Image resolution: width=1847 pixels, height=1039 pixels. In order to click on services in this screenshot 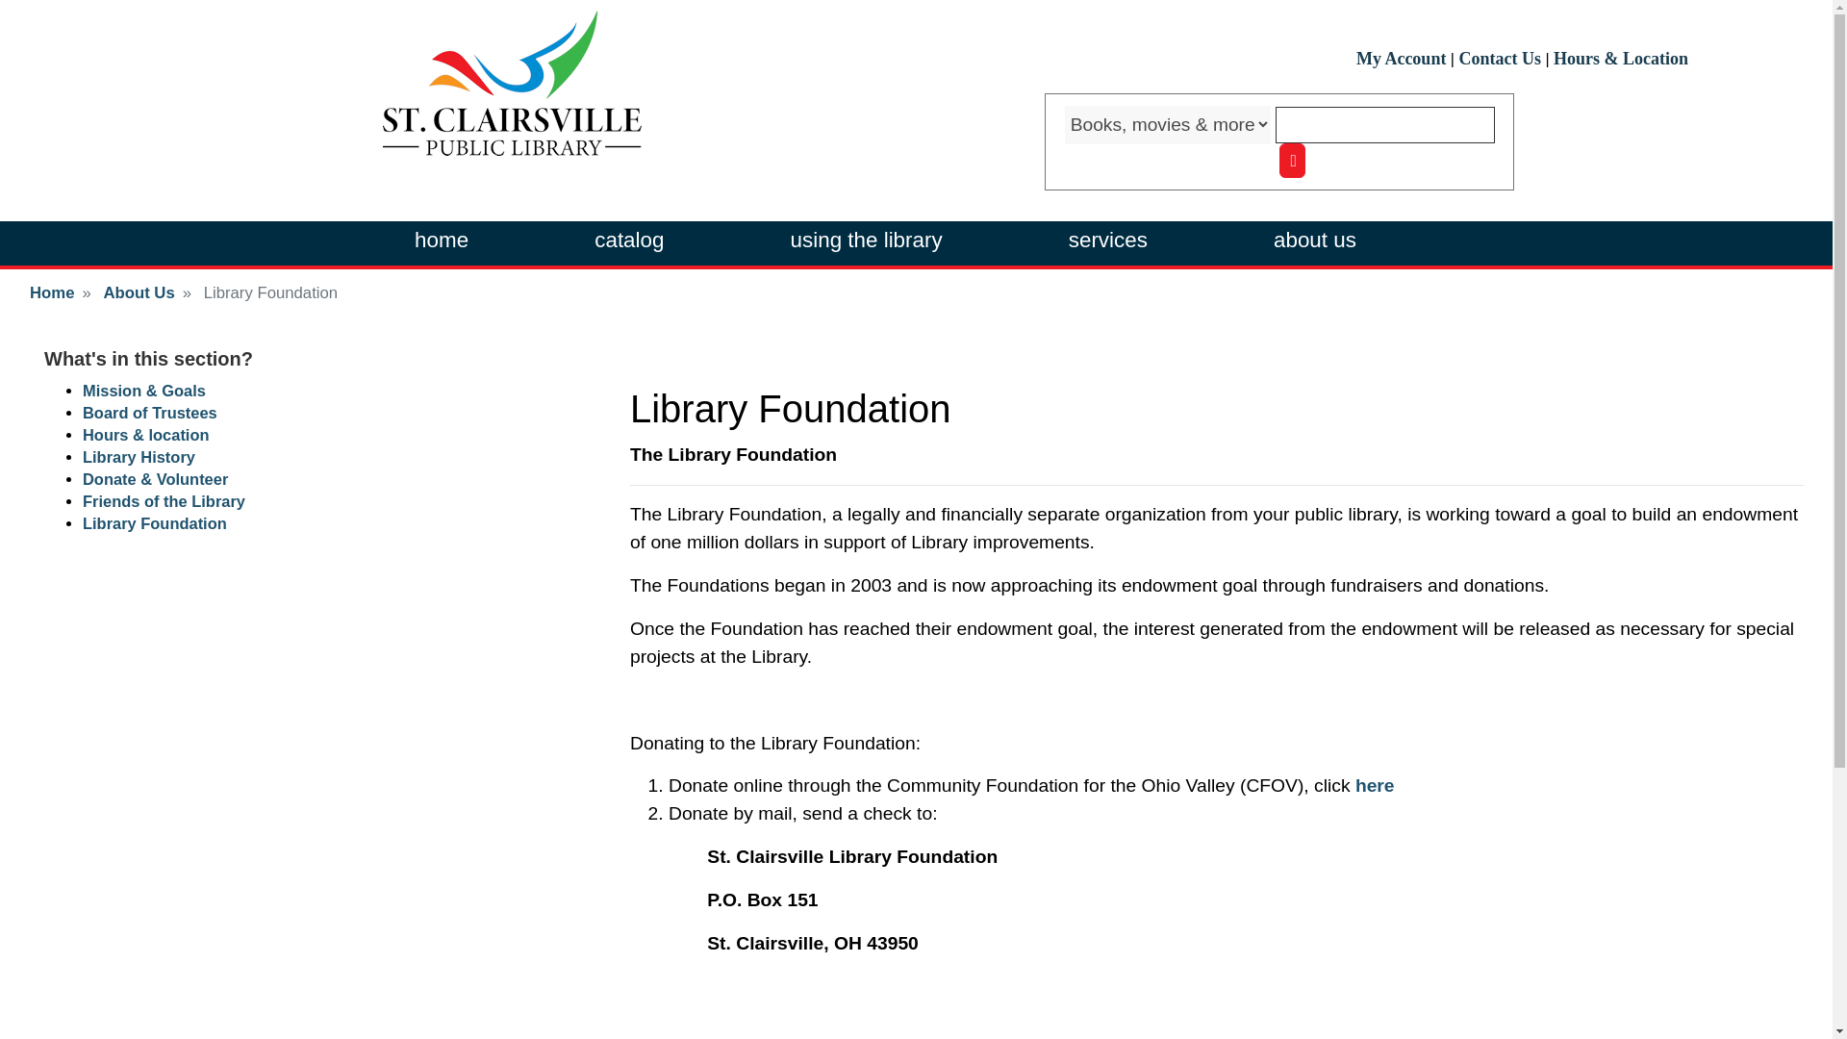, I will do `click(1108, 241)`.